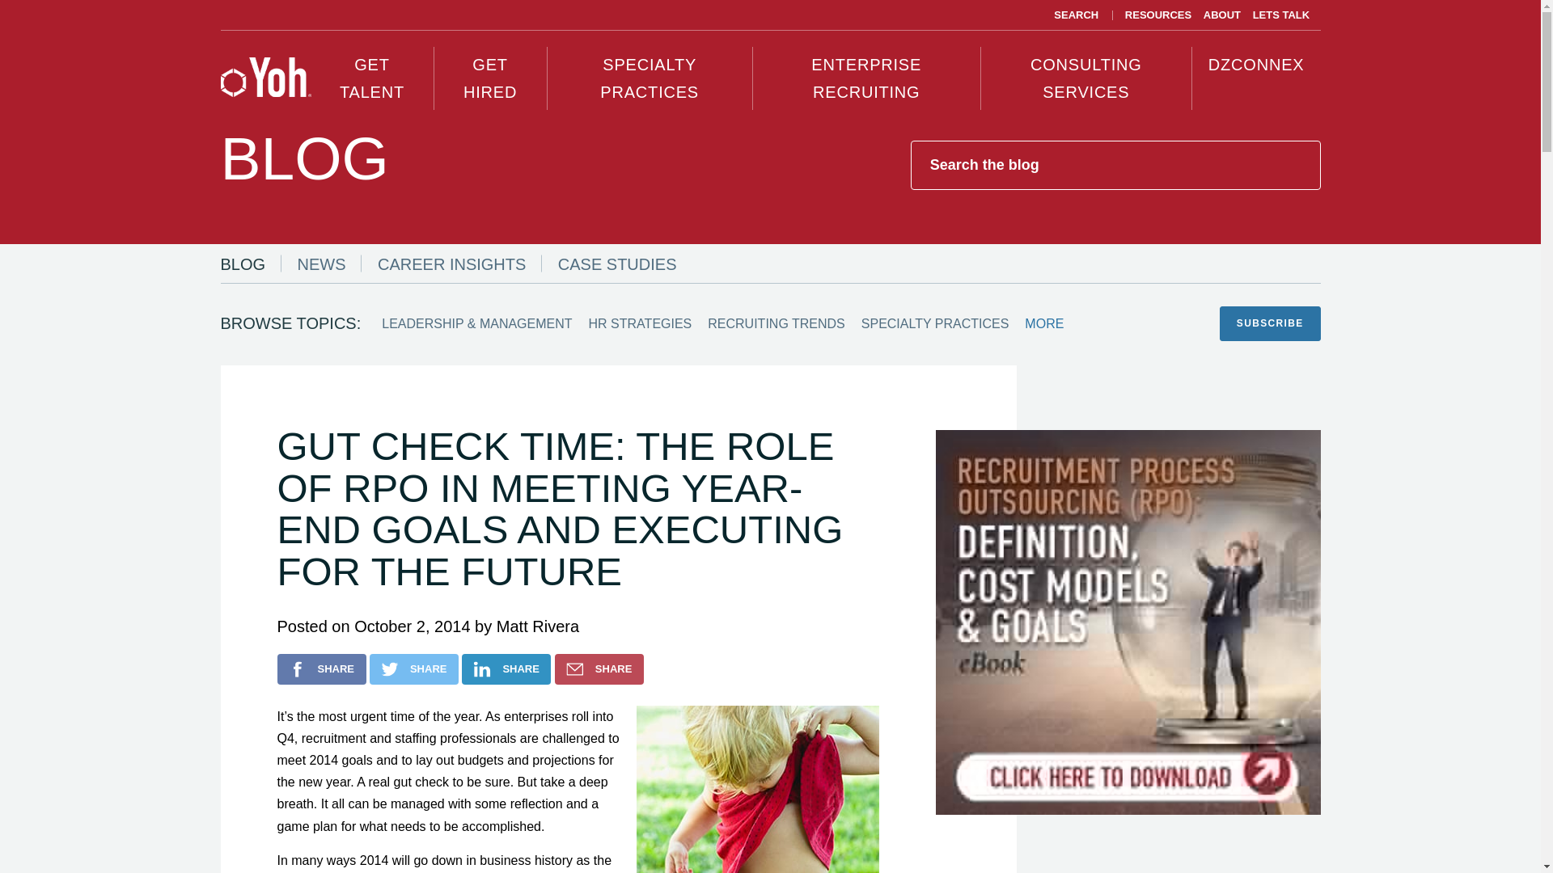 The image size is (1553, 873). Describe the element at coordinates (1069, 15) in the screenshot. I see `SEARCH` at that location.